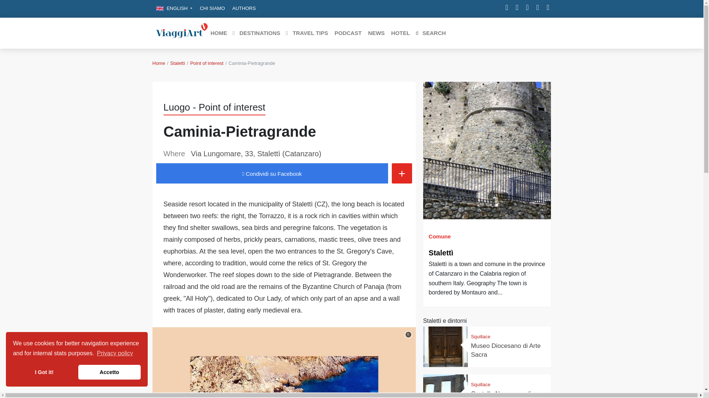 This screenshot has height=398, width=709. Describe the element at coordinates (109, 372) in the screenshot. I see `Accetto` at that location.